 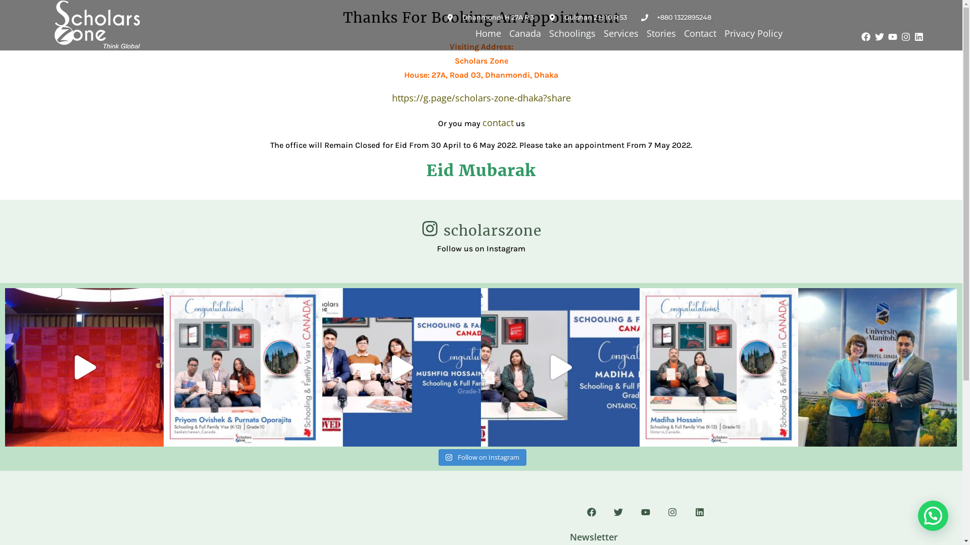 What do you see at coordinates (620, 33) in the screenshot?
I see `Services` at bounding box center [620, 33].